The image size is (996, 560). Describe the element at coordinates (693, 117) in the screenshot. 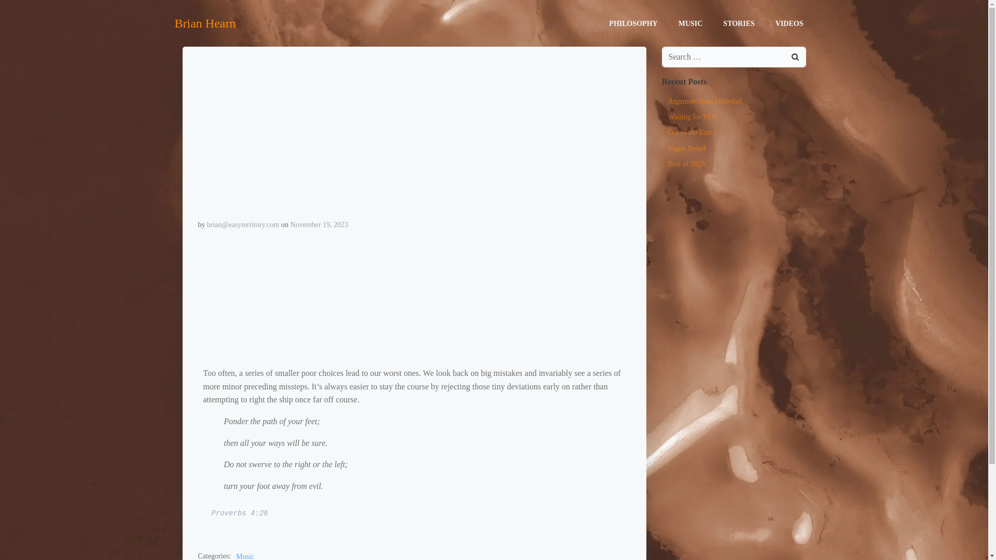

I see `Waiting for VFR` at that location.